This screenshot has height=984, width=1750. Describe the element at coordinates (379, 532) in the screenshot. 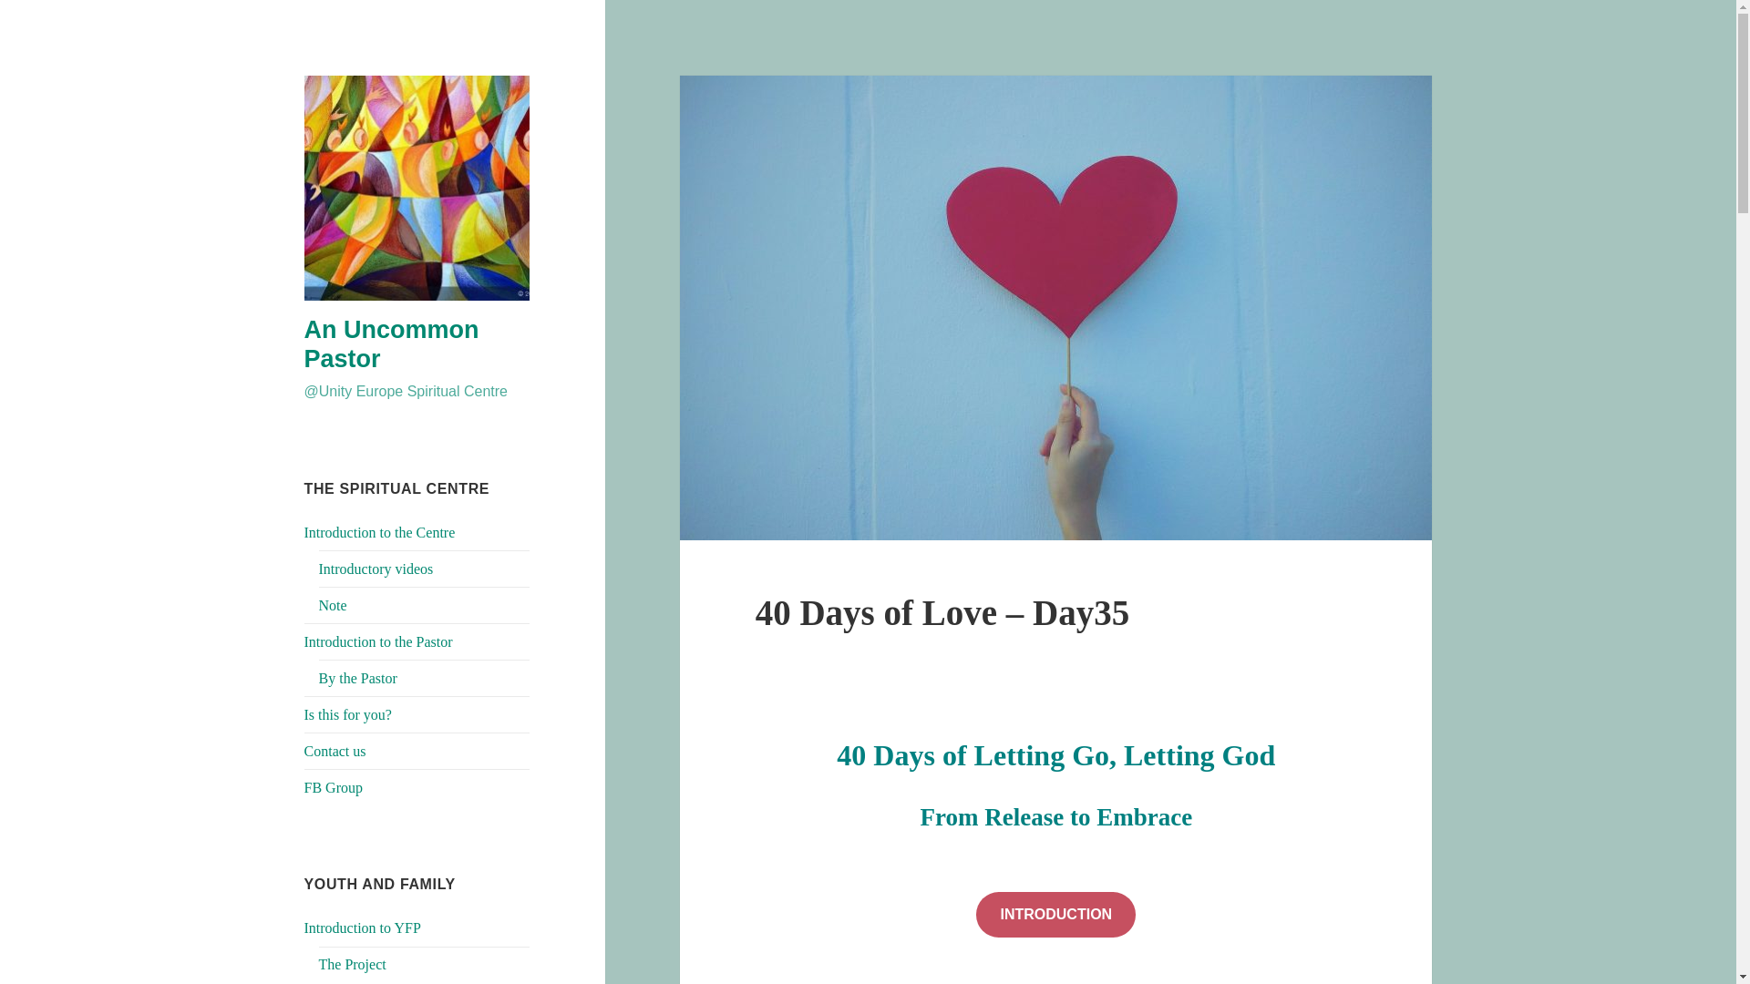

I see `Introduction to the Centre` at that location.